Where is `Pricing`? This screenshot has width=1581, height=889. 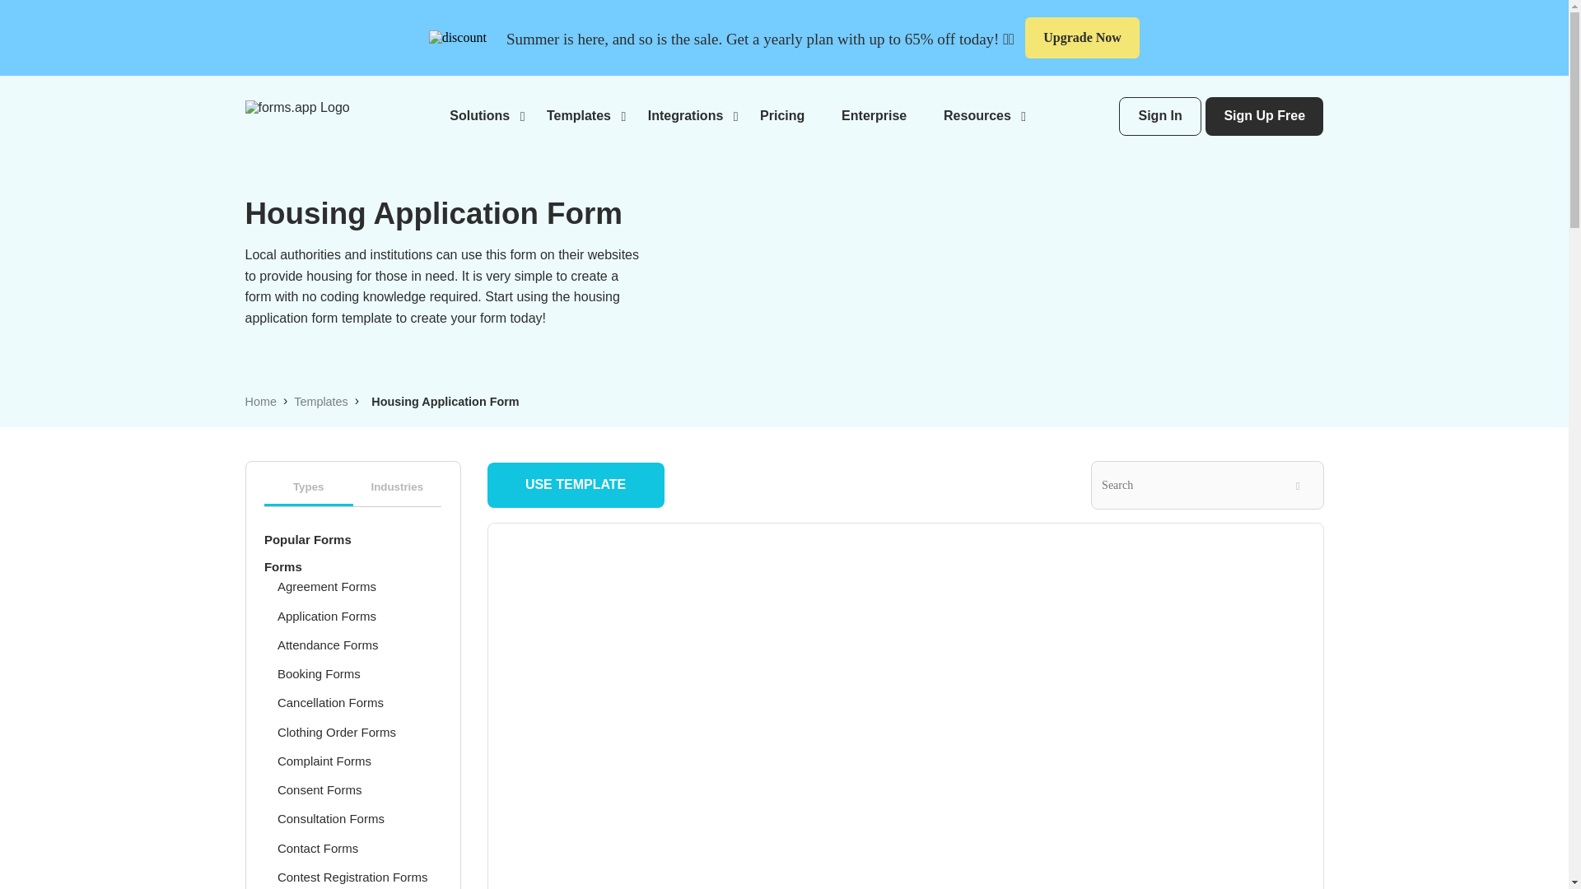 Pricing is located at coordinates (782, 115).